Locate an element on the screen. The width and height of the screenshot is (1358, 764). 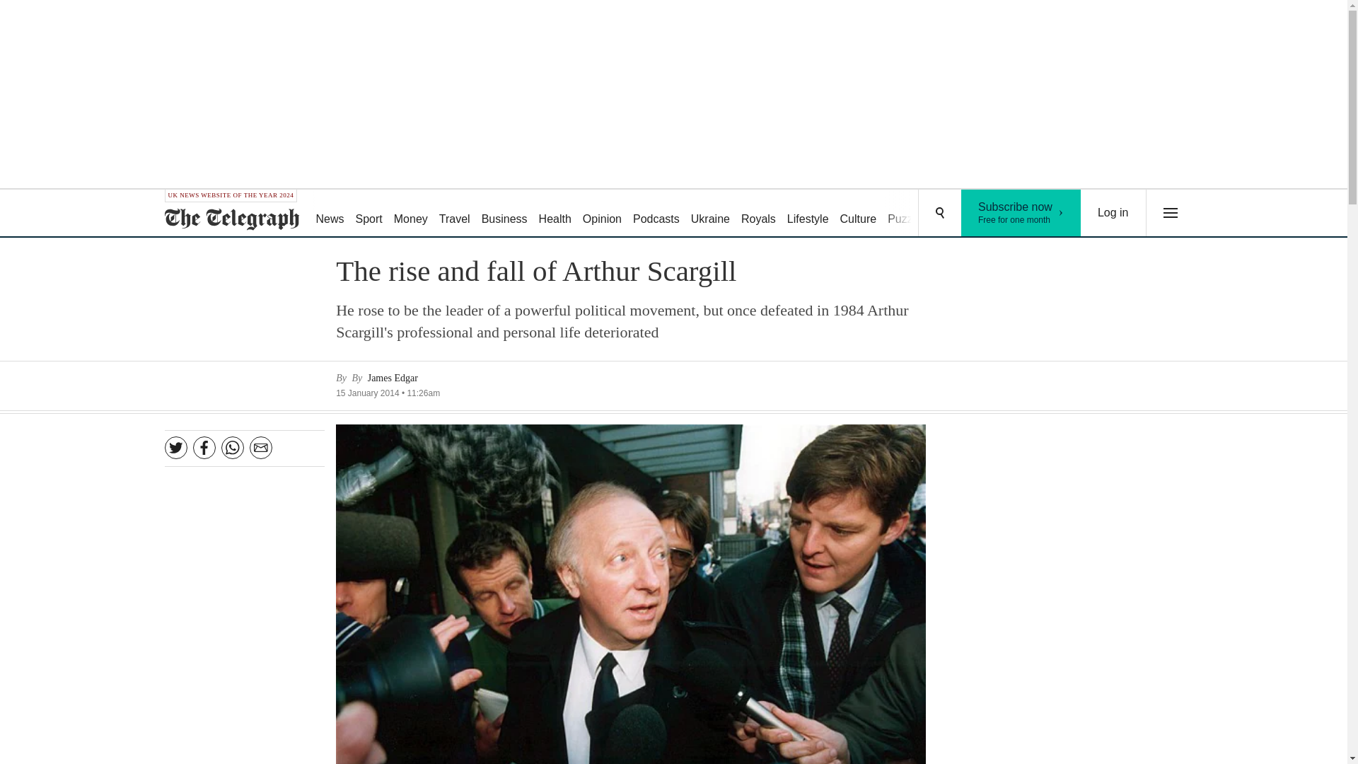
Sport is located at coordinates (656, 214).